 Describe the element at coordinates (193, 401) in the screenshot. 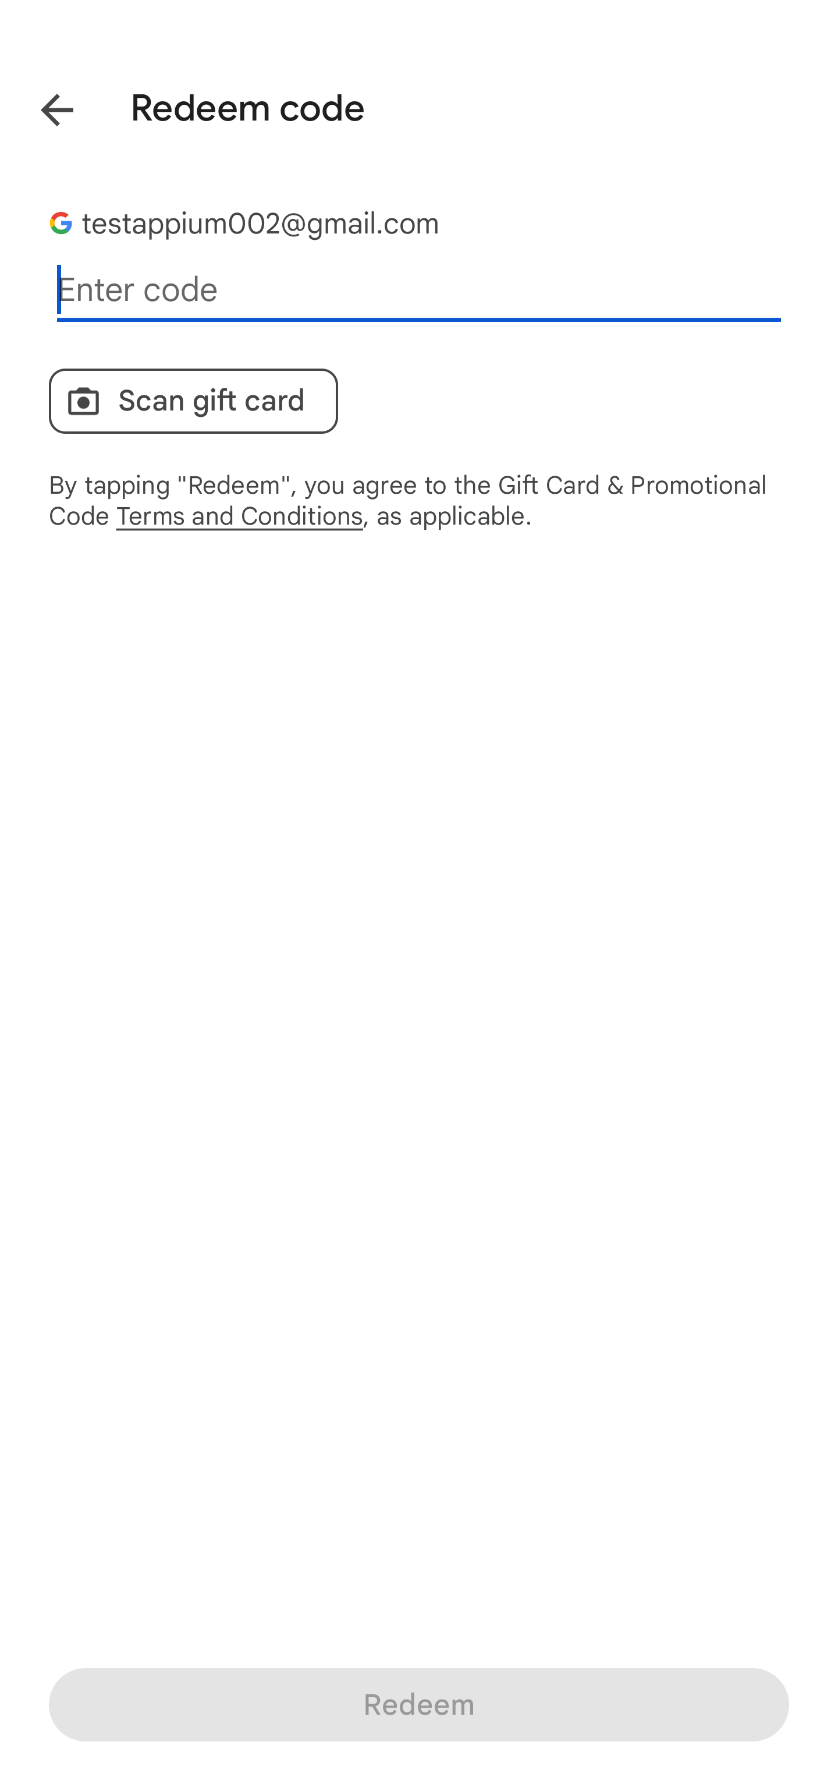

I see `Scan gift card` at that location.